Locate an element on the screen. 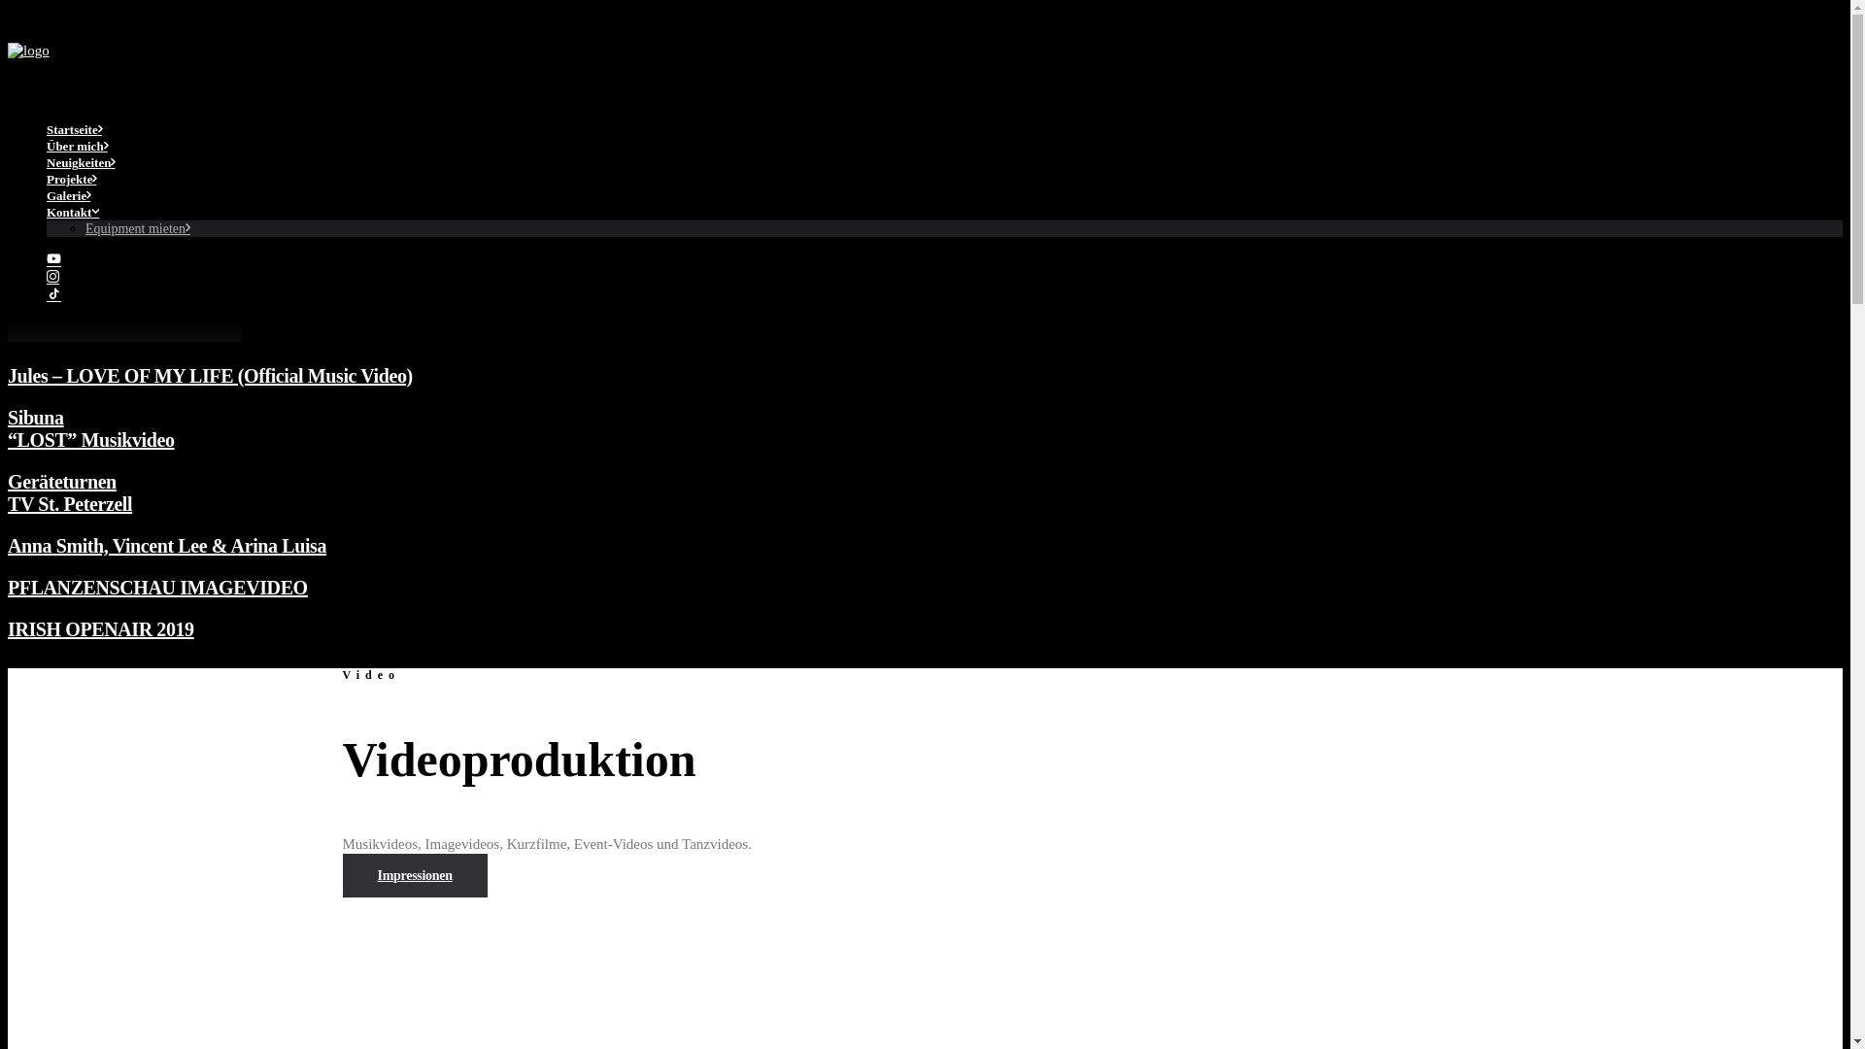 The width and height of the screenshot is (1865, 1049). Startseite is located at coordinates (74, 130).